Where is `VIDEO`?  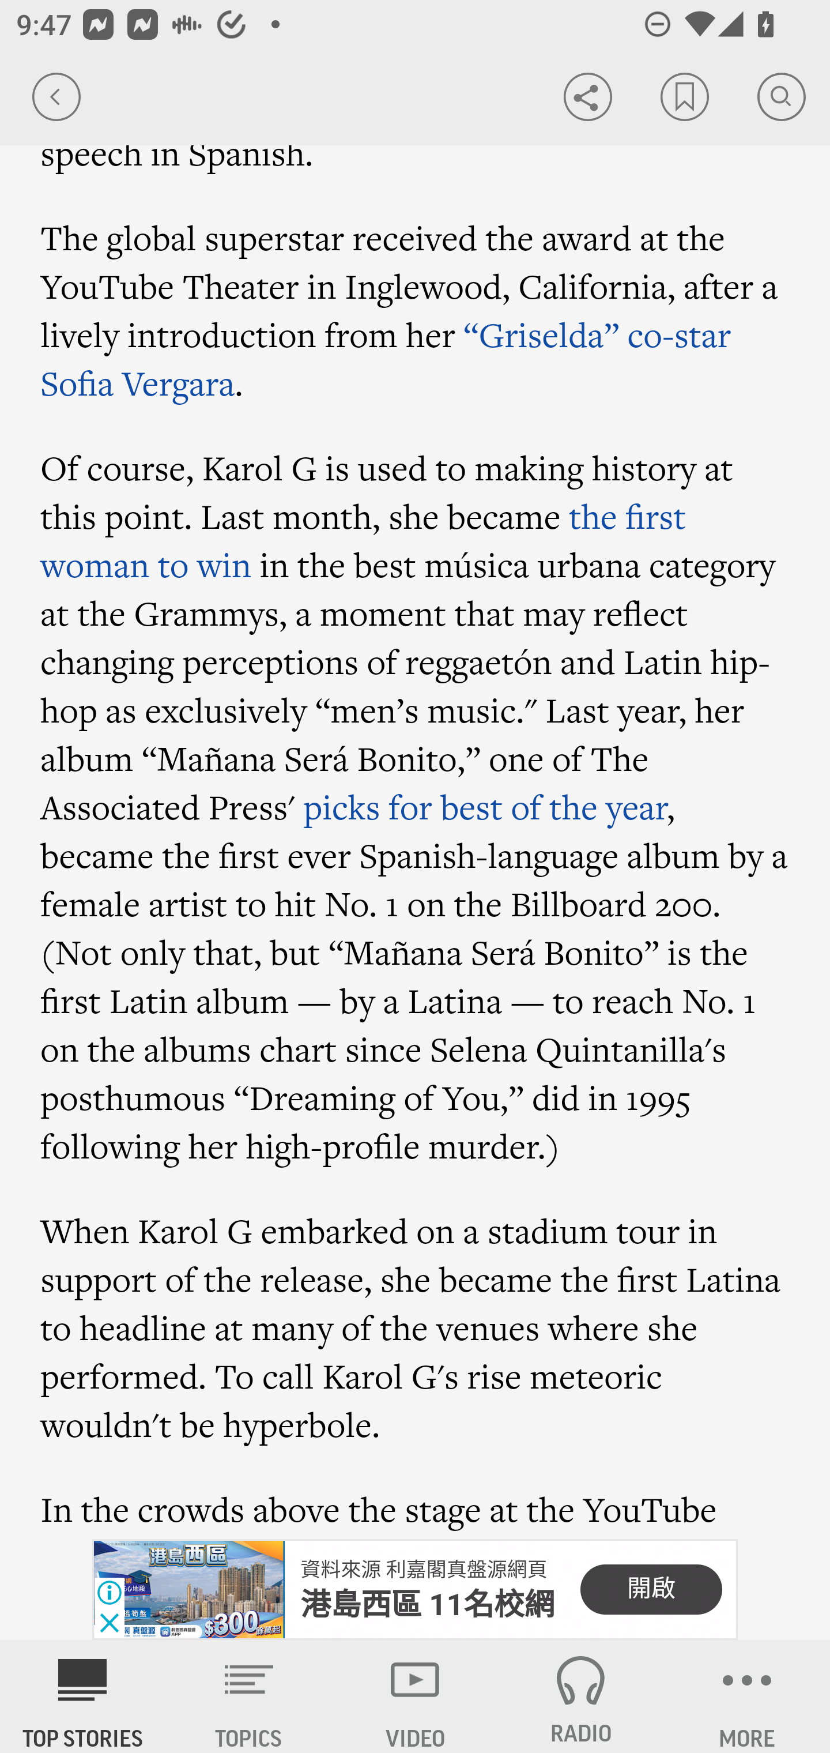 VIDEO is located at coordinates (415, 1696).